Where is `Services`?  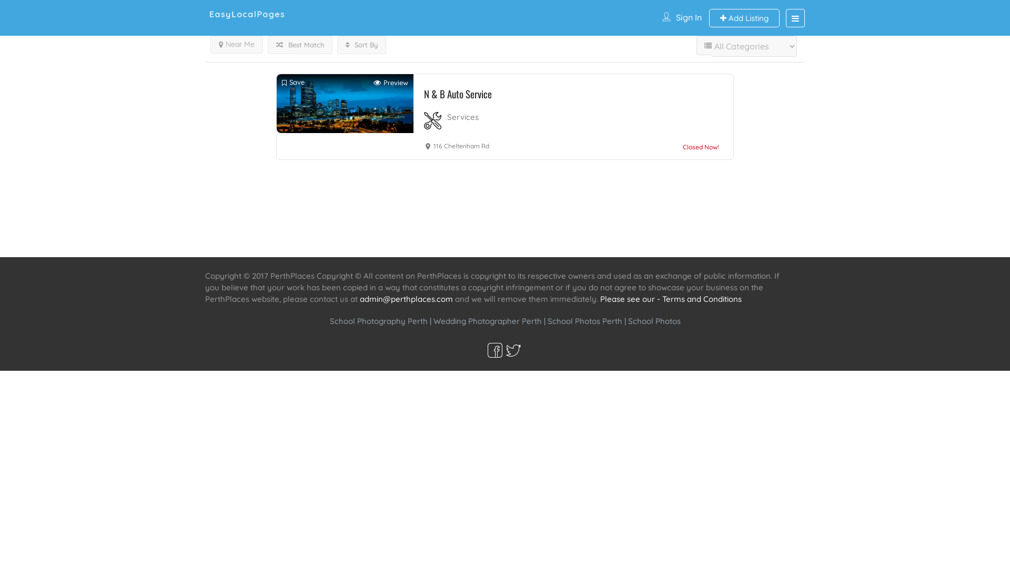
Services is located at coordinates (463, 117).